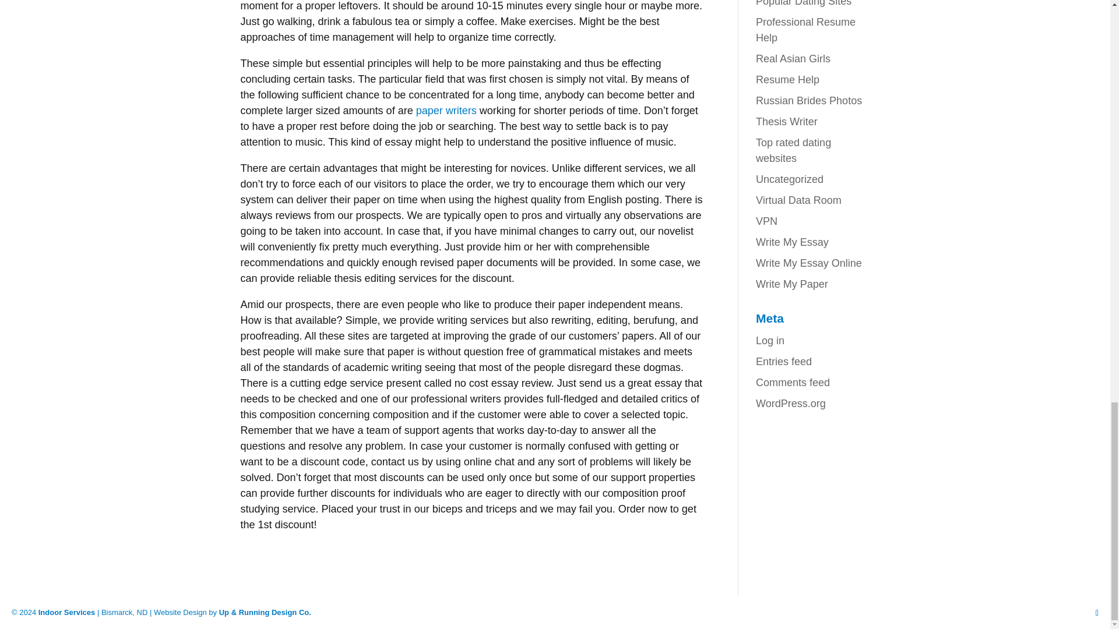 Image resolution: width=1119 pixels, height=629 pixels. What do you see at coordinates (446, 111) in the screenshot?
I see `paper writers` at bounding box center [446, 111].